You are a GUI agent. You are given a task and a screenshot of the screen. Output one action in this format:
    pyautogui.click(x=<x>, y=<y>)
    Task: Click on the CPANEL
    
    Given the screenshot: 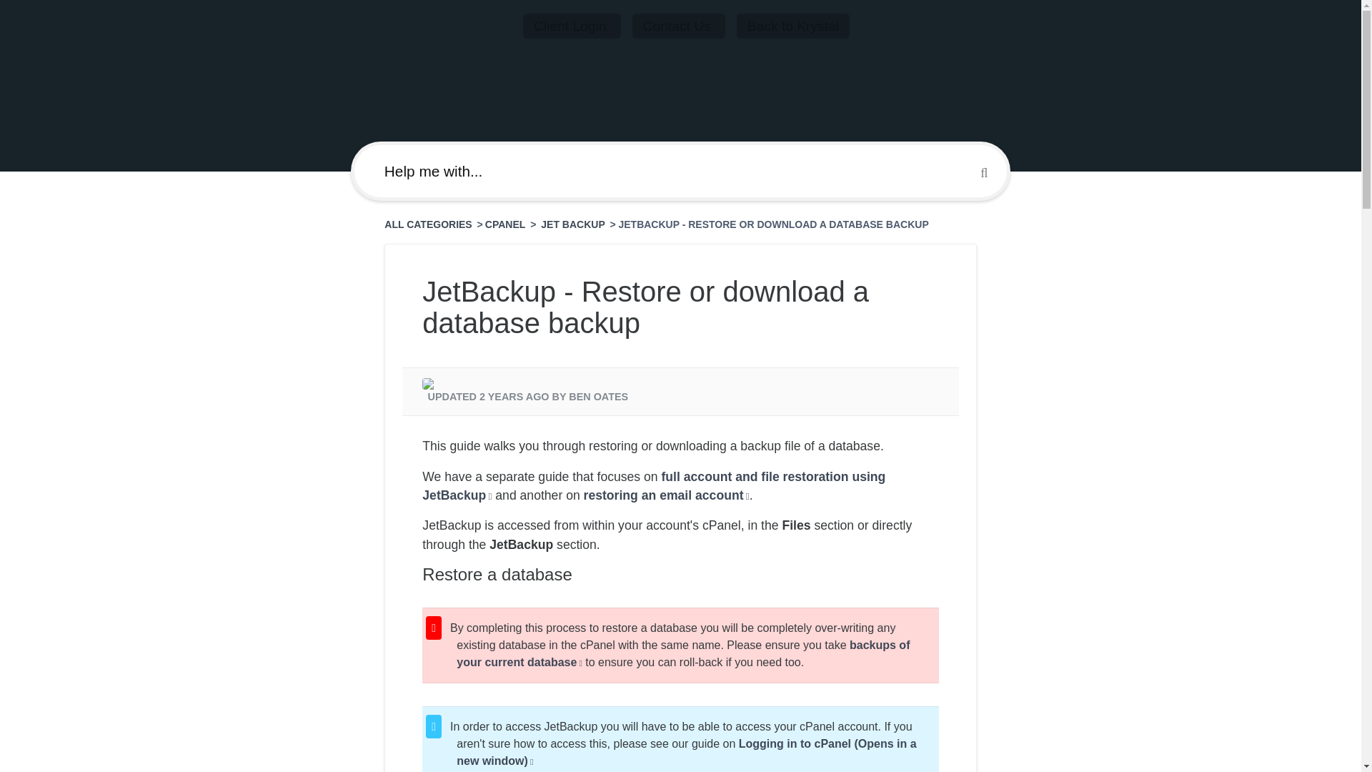 What is the action you would take?
    pyautogui.click(x=505, y=224)
    